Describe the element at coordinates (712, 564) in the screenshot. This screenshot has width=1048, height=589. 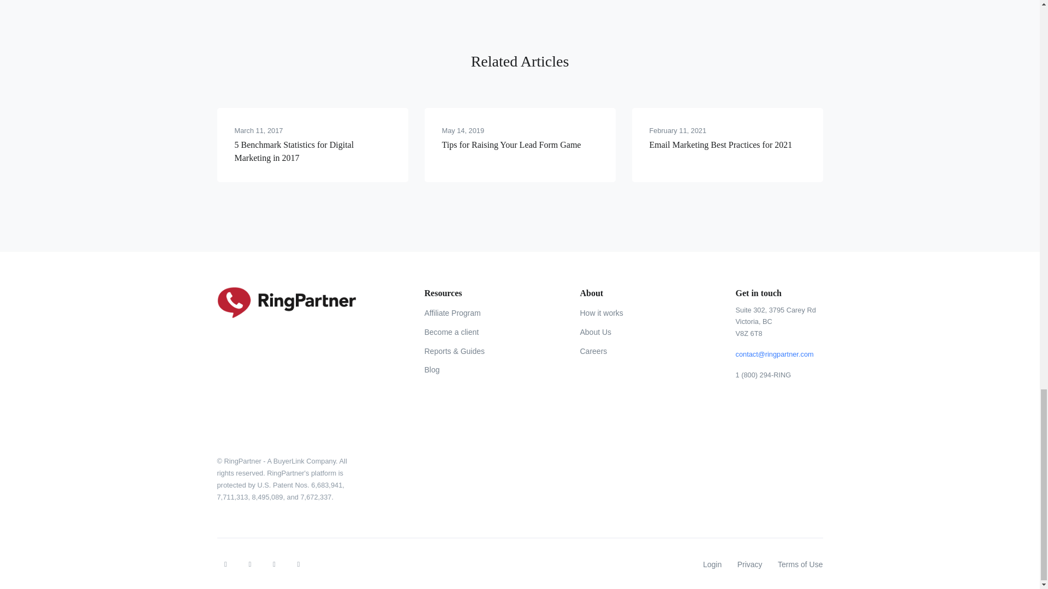
I see `Login` at that location.